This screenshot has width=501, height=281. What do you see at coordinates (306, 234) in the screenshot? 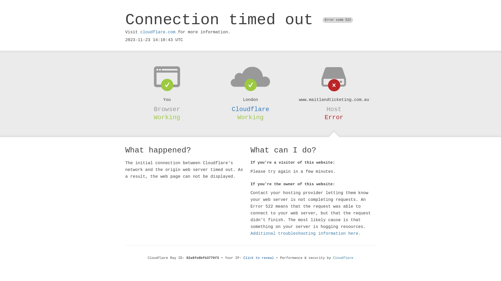
I see `Additional troubleshooting information here.` at bounding box center [306, 234].